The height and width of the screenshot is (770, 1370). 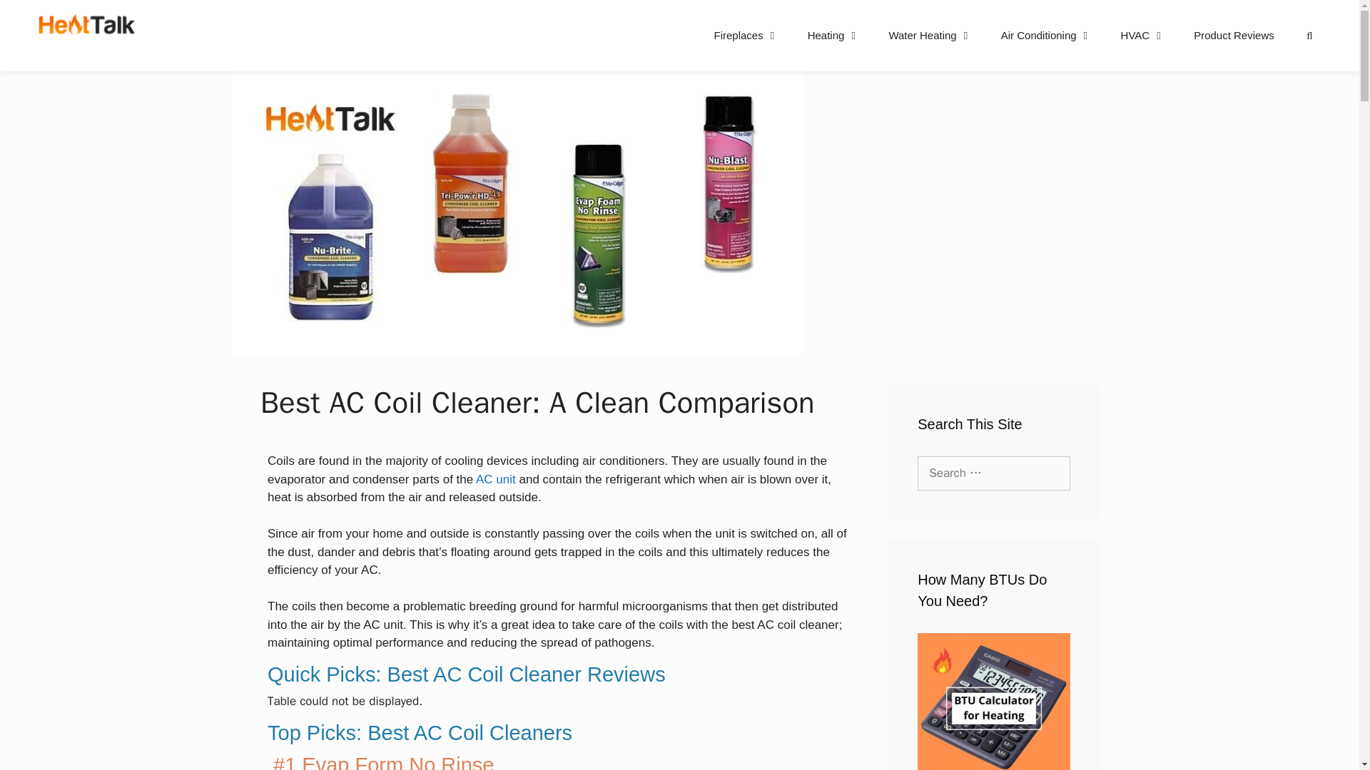 What do you see at coordinates (993, 473) in the screenshot?
I see `Search for:` at bounding box center [993, 473].